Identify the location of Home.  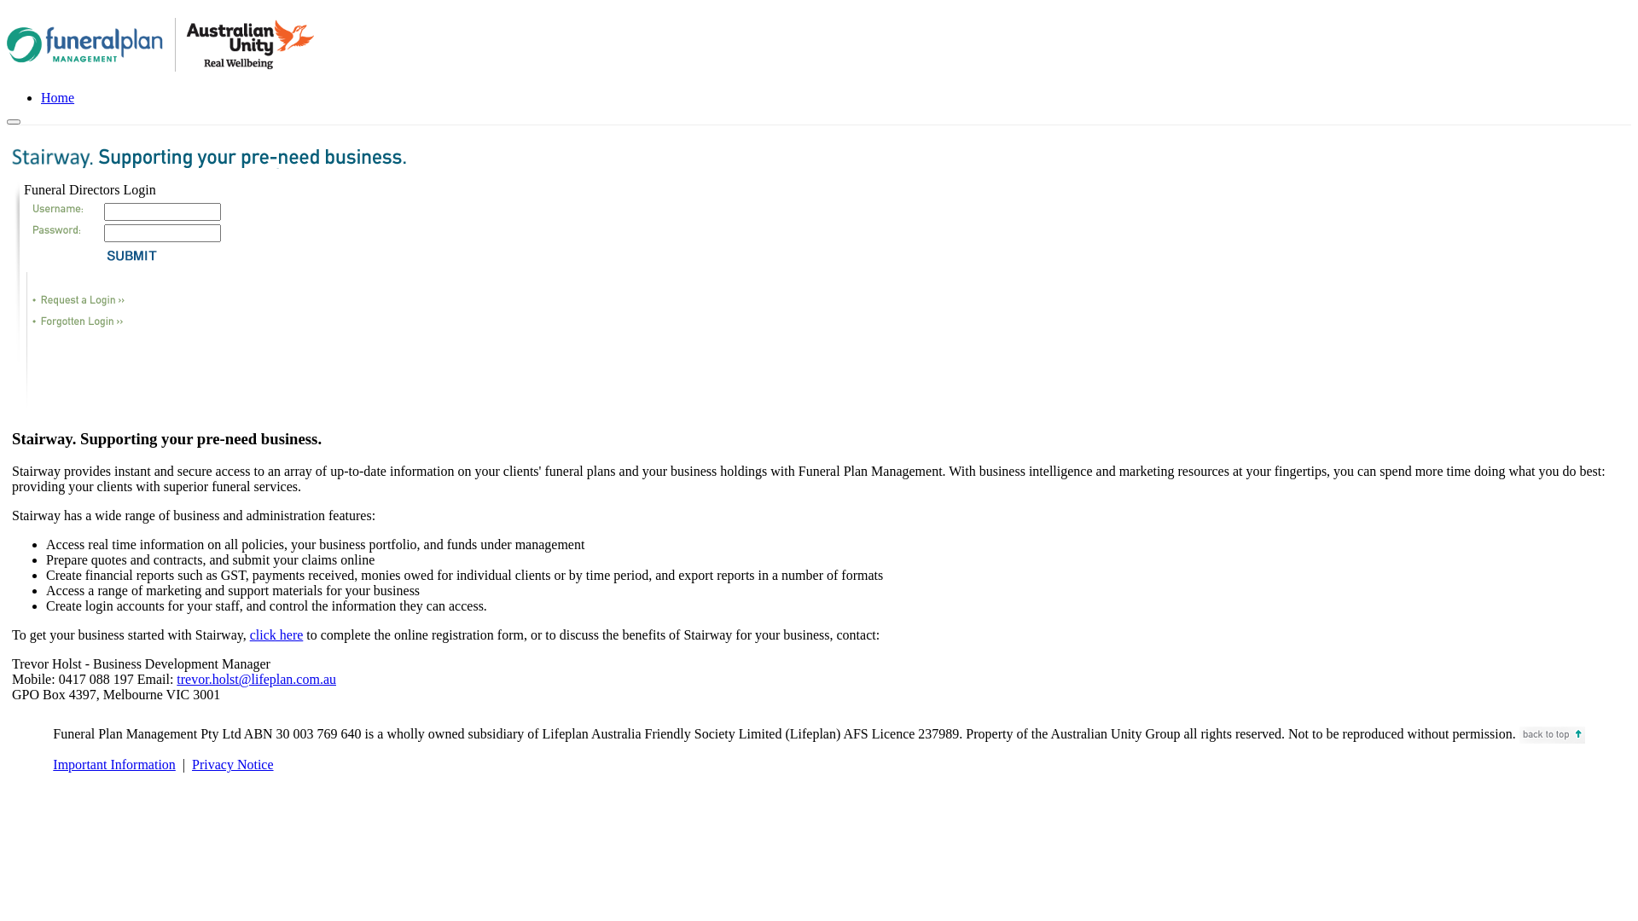
(58, 97).